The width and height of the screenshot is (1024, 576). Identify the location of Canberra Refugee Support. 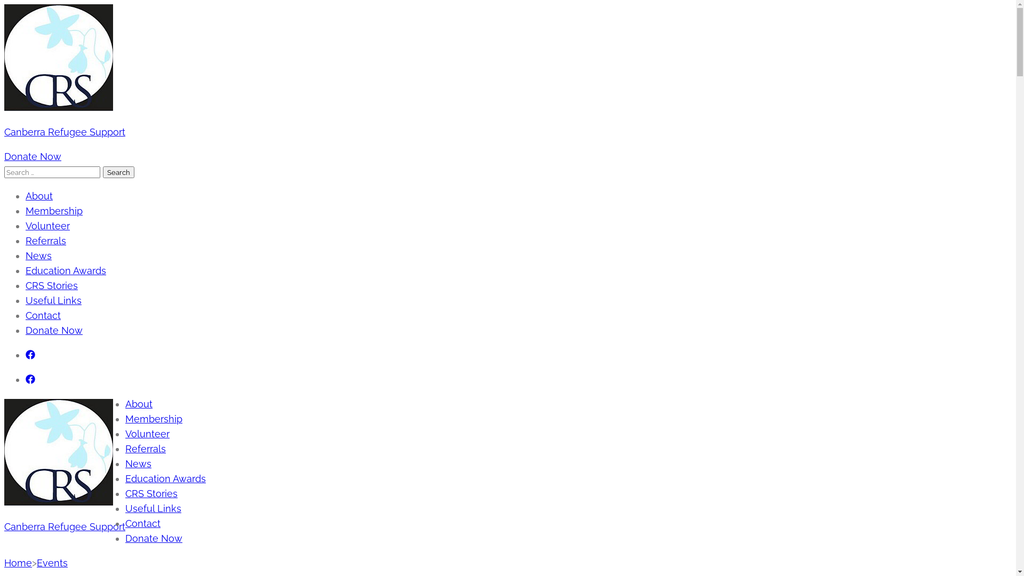
(65, 527).